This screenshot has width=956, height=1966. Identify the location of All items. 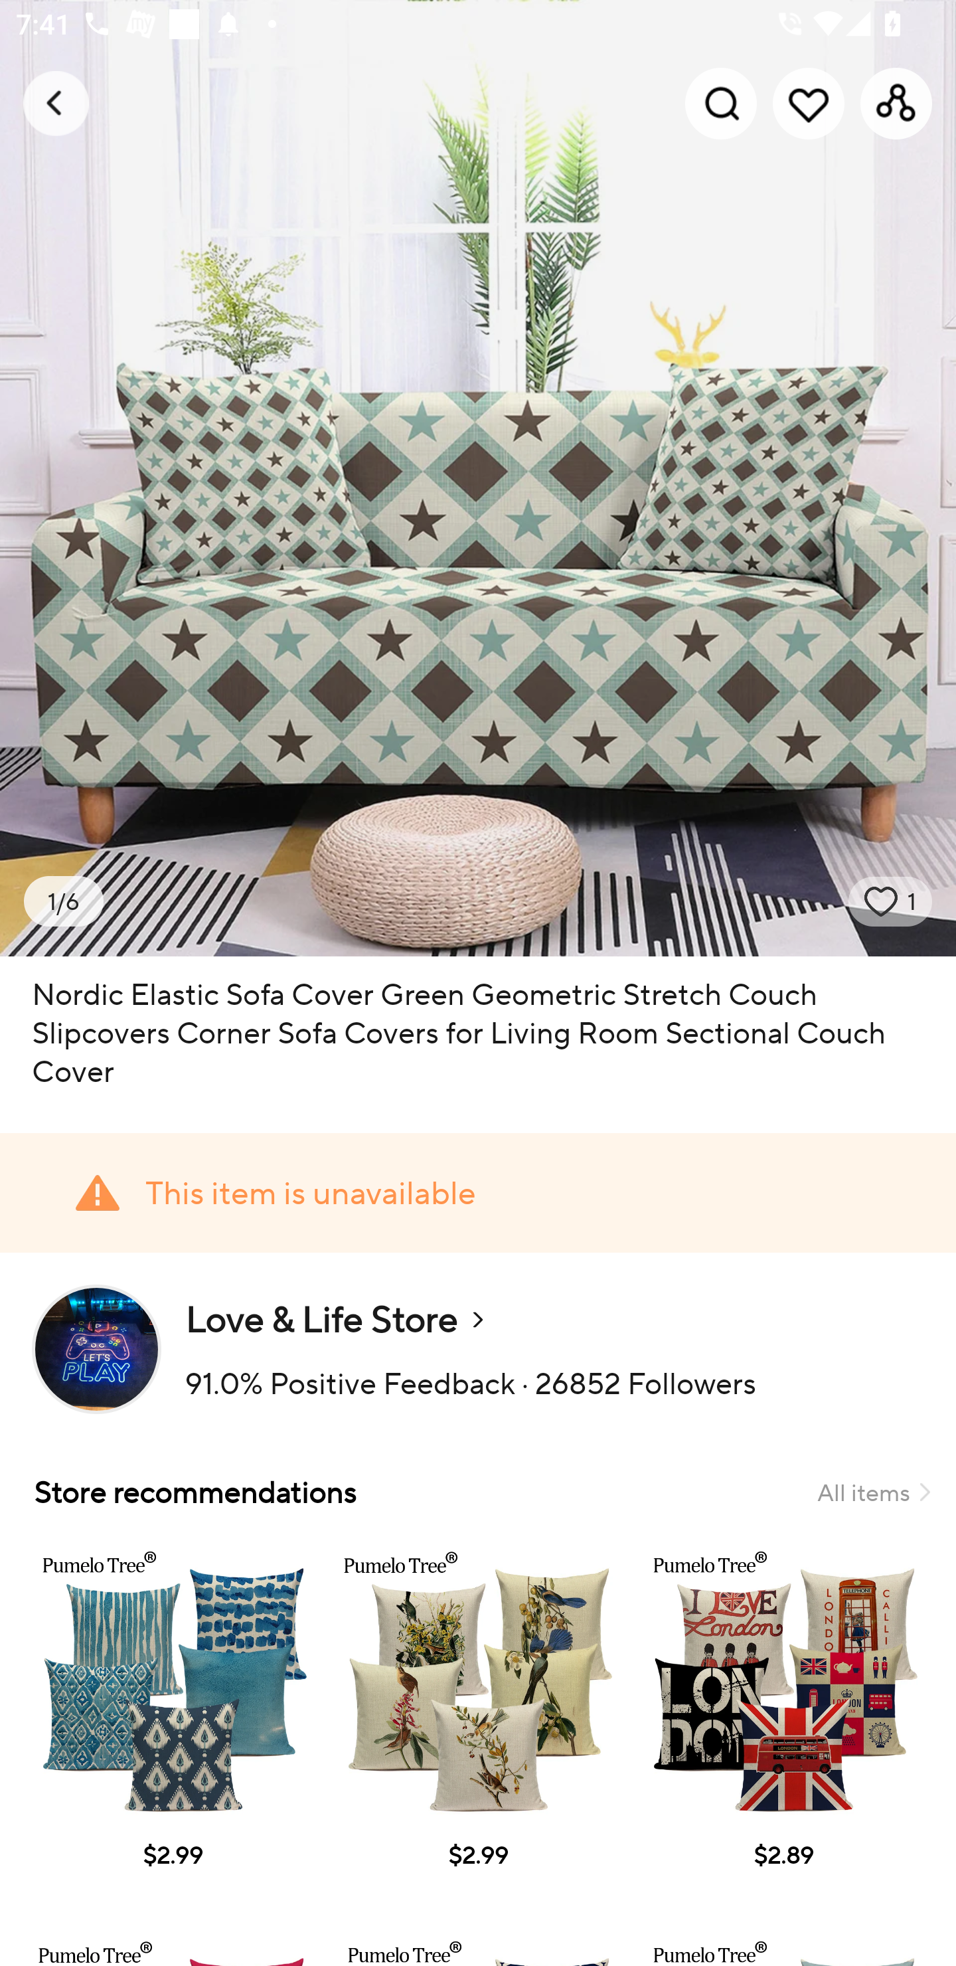
(874, 1492).